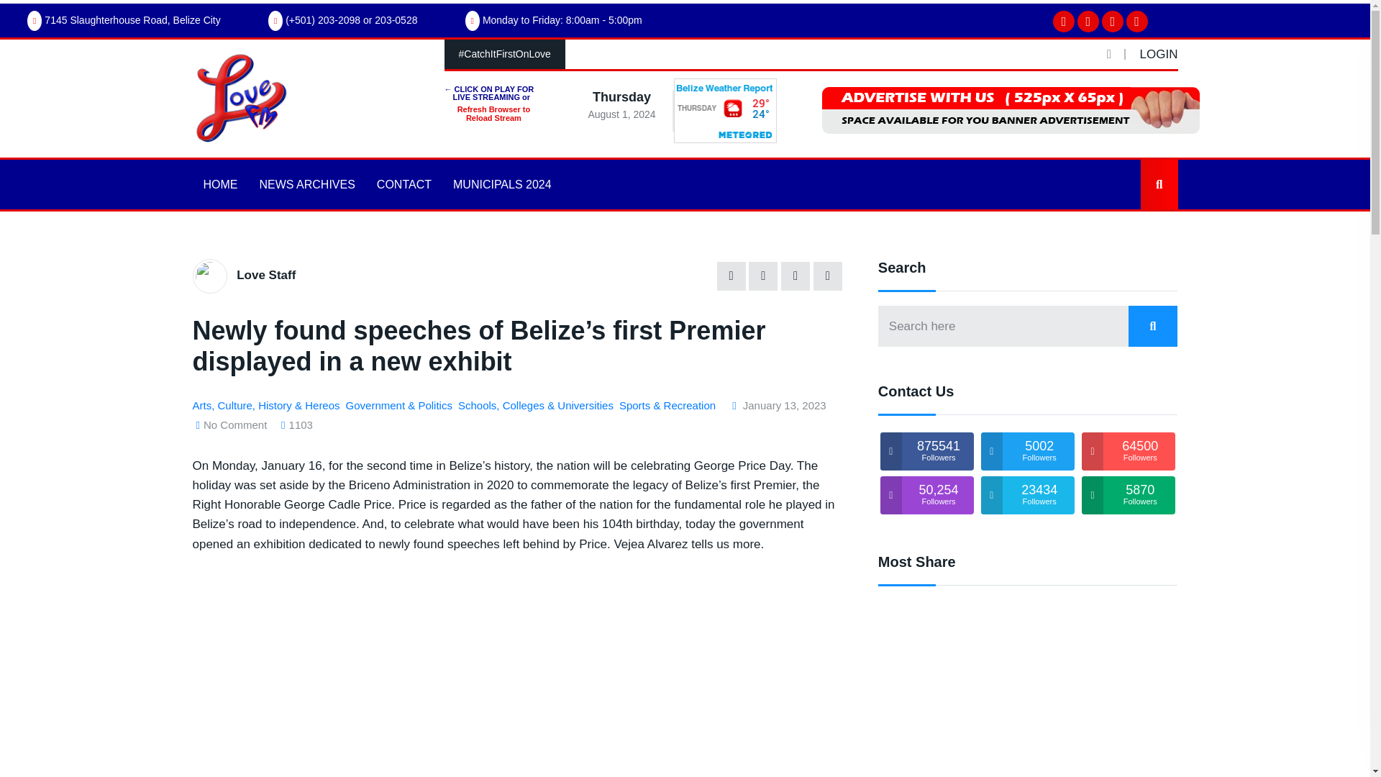  Describe the element at coordinates (265, 275) in the screenshot. I see `Love Staff` at that location.